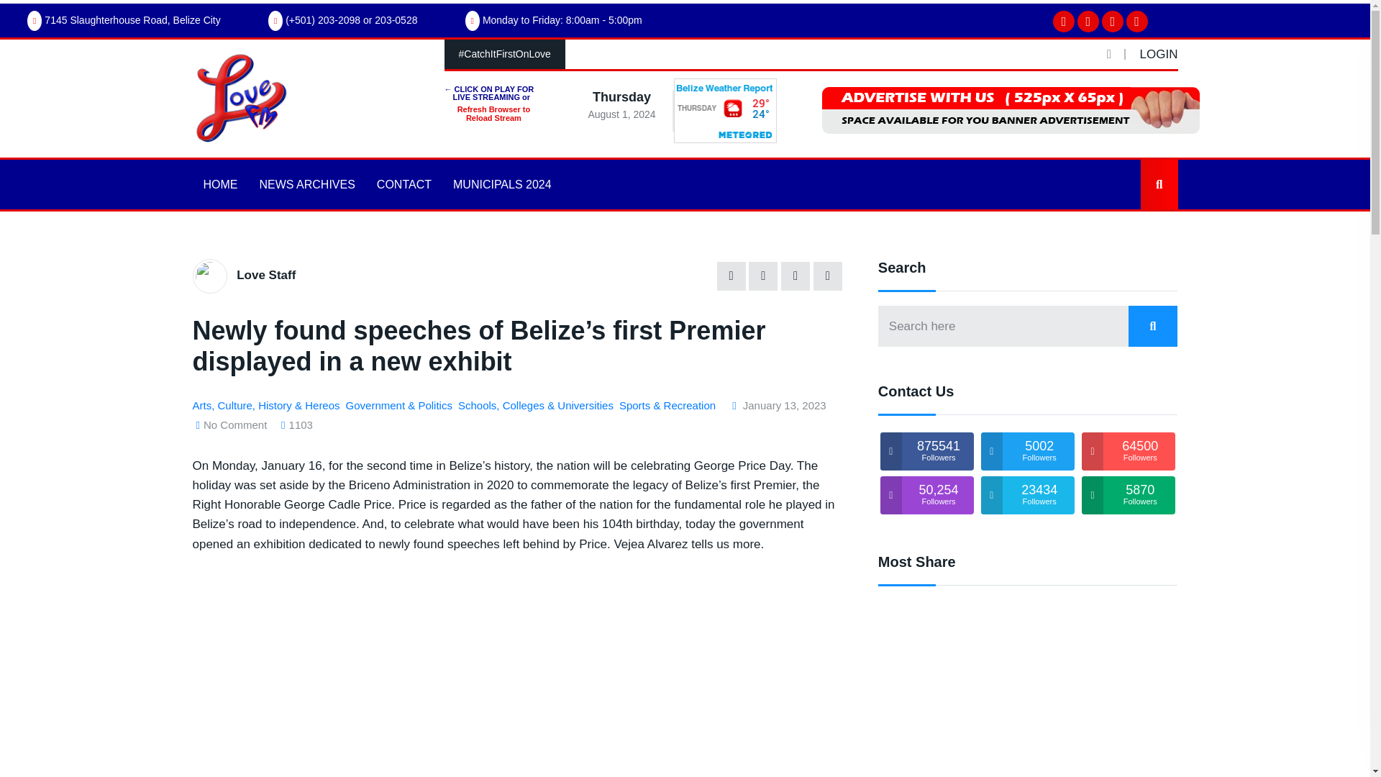  Describe the element at coordinates (265, 275) in the screenshot. I see `Love Staff` at that location.